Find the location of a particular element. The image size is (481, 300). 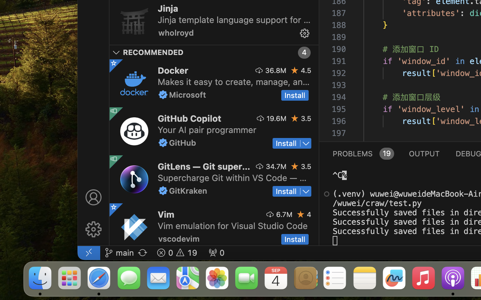

Supercharge Git within VS Code — Visualize code authorship at a glance via Git blame annotations and CodeLens, seamlessly navigate and explore Git repositories, gain valuable insights via rich visualizations and powerful comparison commands, and so much more is located at coordinates (232, 178).